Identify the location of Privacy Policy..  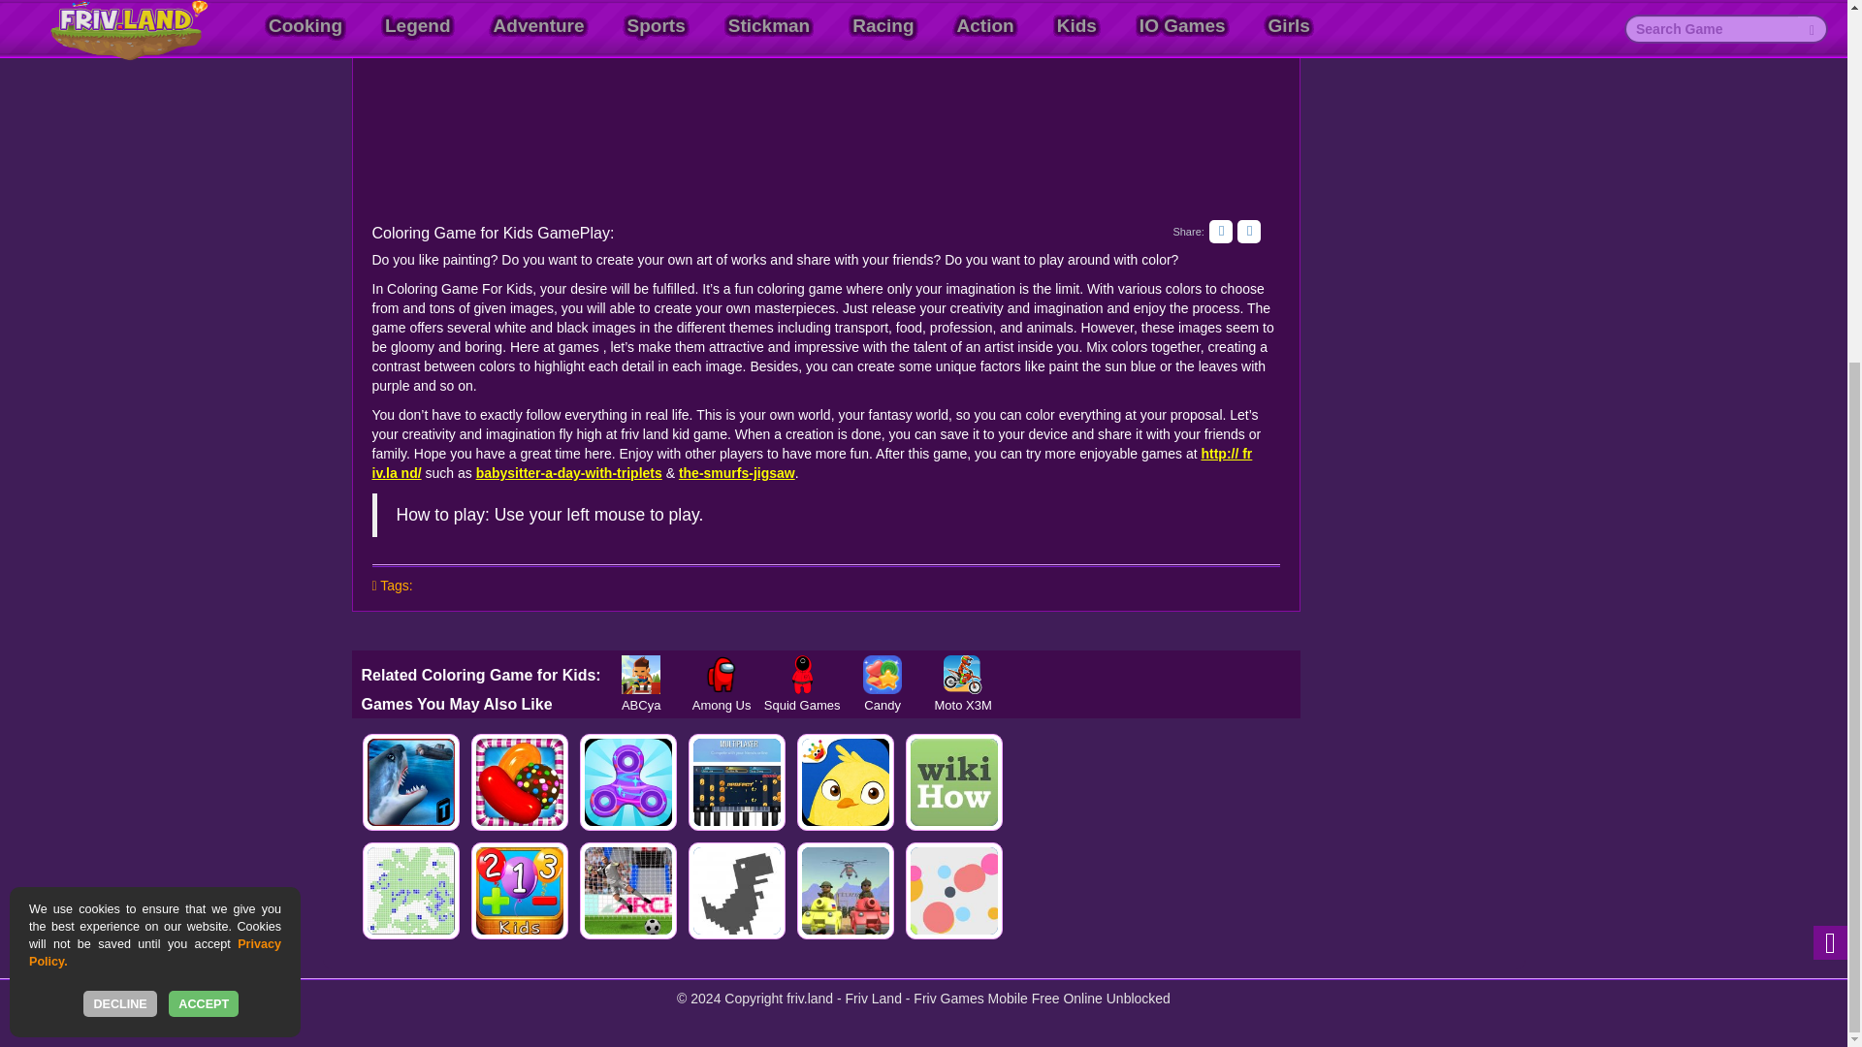
(155, 409).